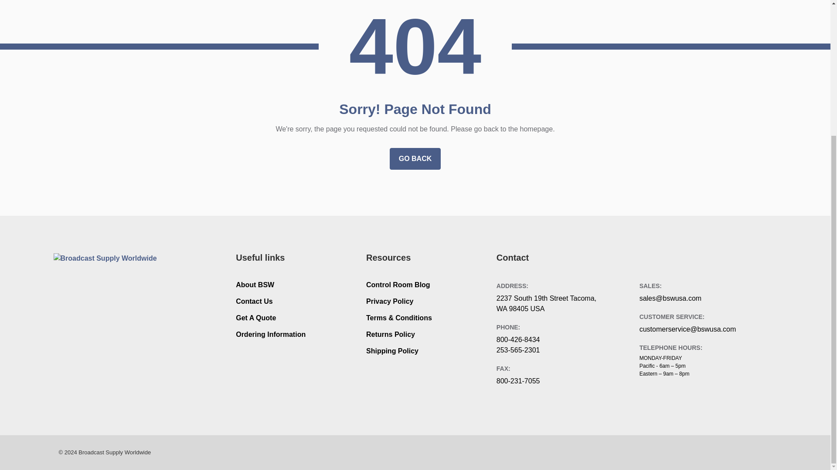  I want to click on 253-565-2301, so click(518, 350).